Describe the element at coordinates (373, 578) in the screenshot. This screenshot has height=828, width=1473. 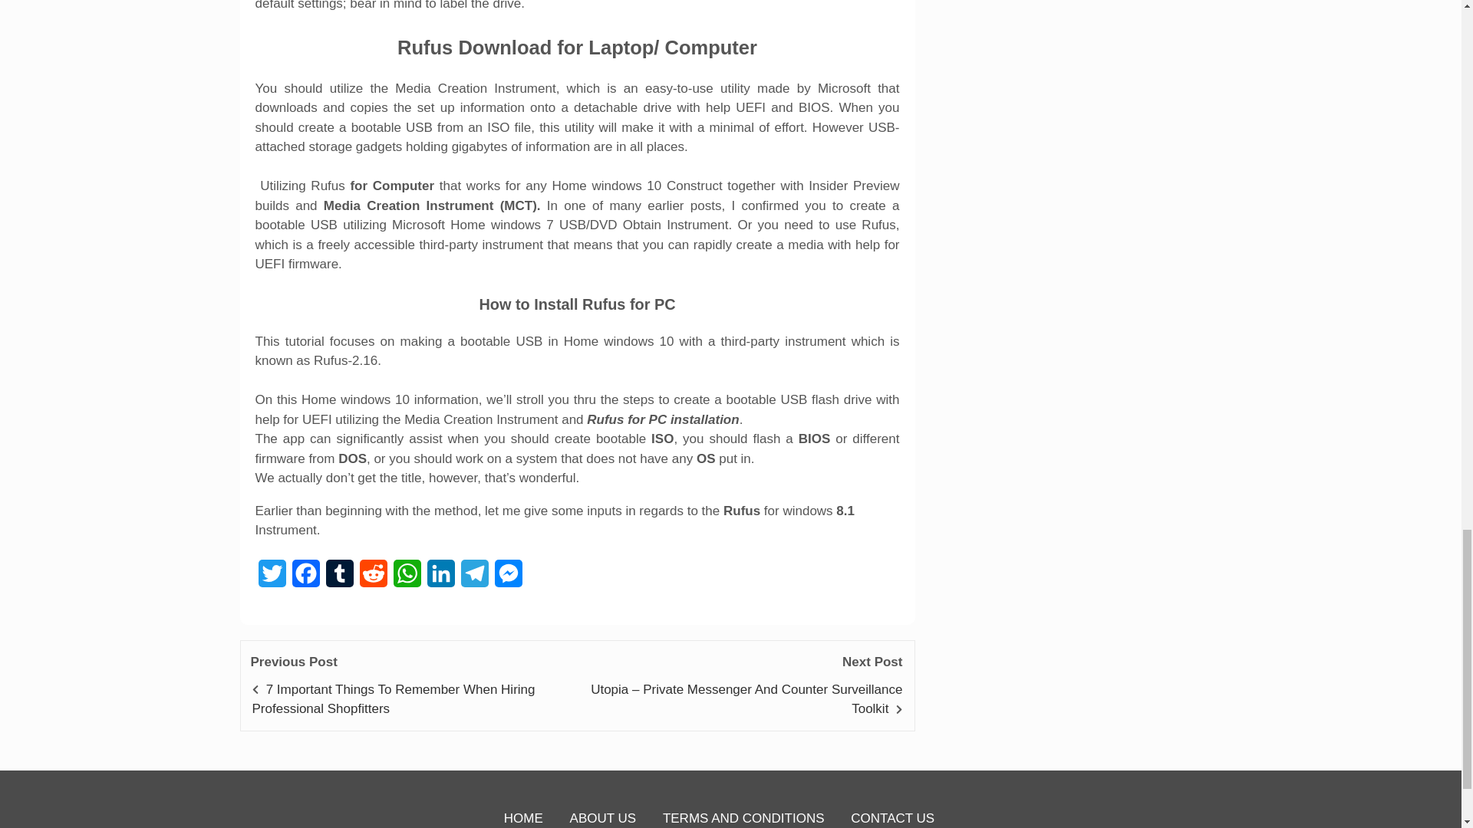
I see `Reddit` at that location.